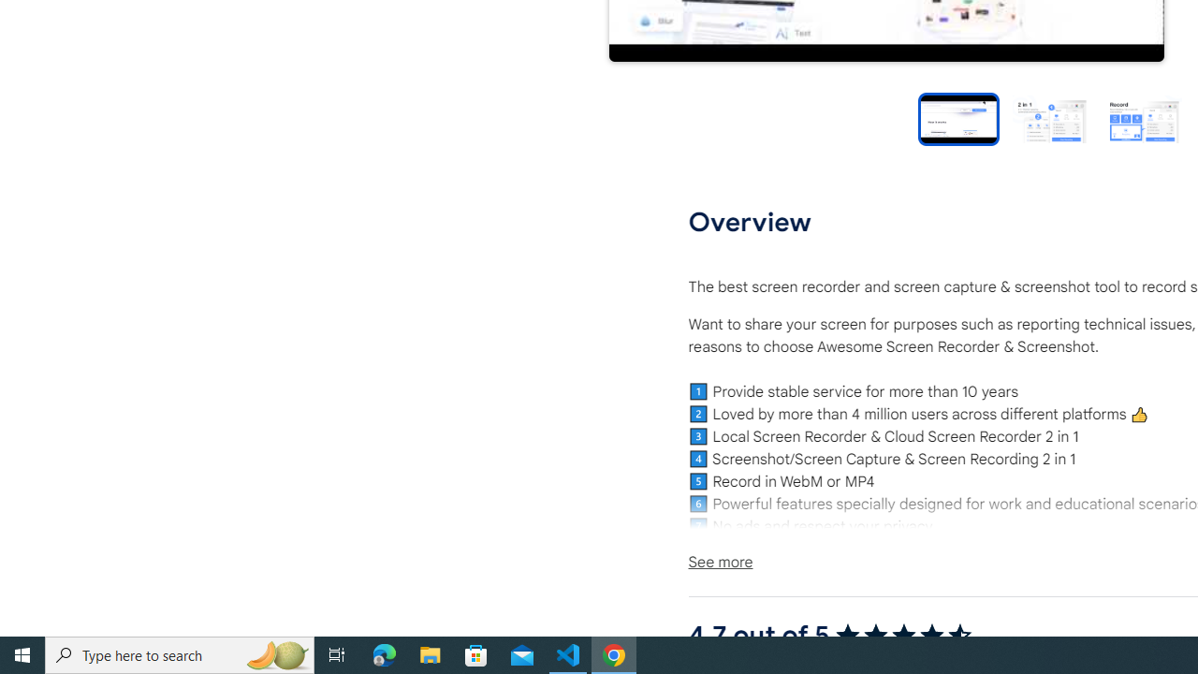 This screenshot has height=674, width=1198. I want to click on Preview slide 3, so click(1144, 118).